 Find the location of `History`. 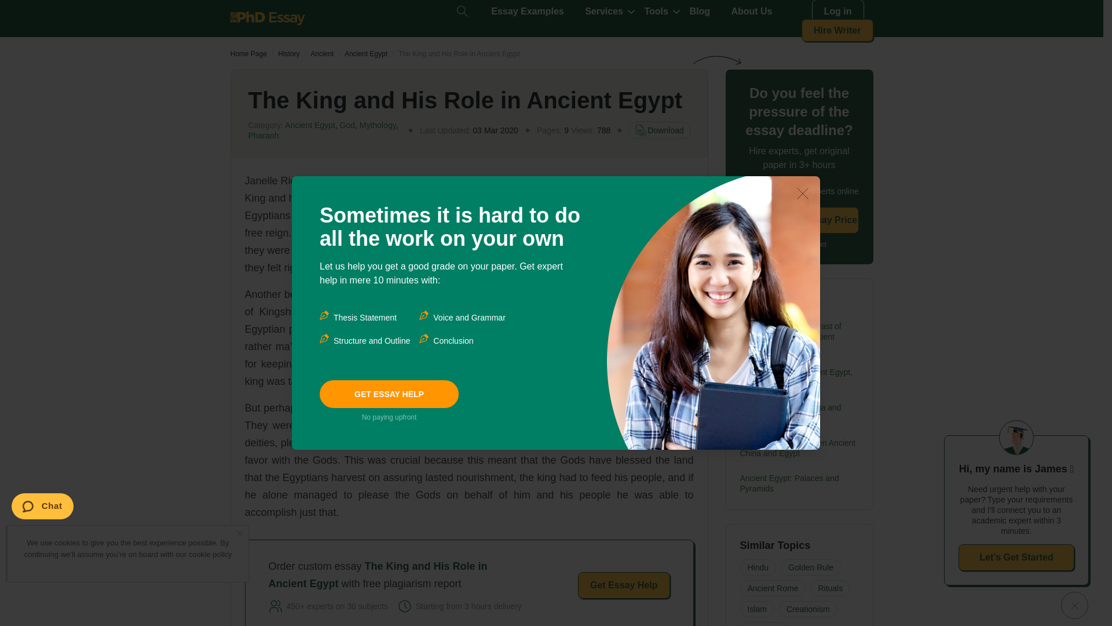

History is located at coordinates (288, 54).